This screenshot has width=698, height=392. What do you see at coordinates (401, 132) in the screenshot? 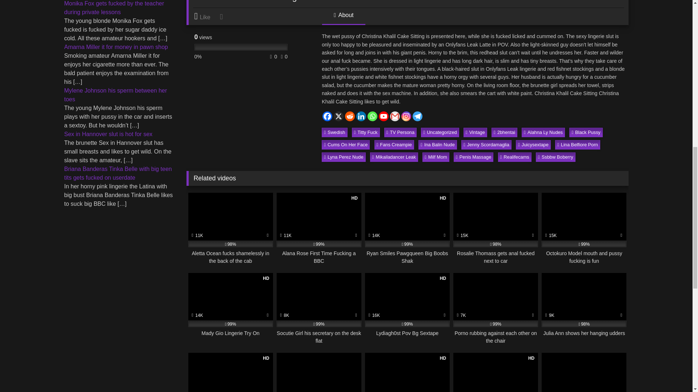
I see `TV Persona` at bounding box center [401, 132].